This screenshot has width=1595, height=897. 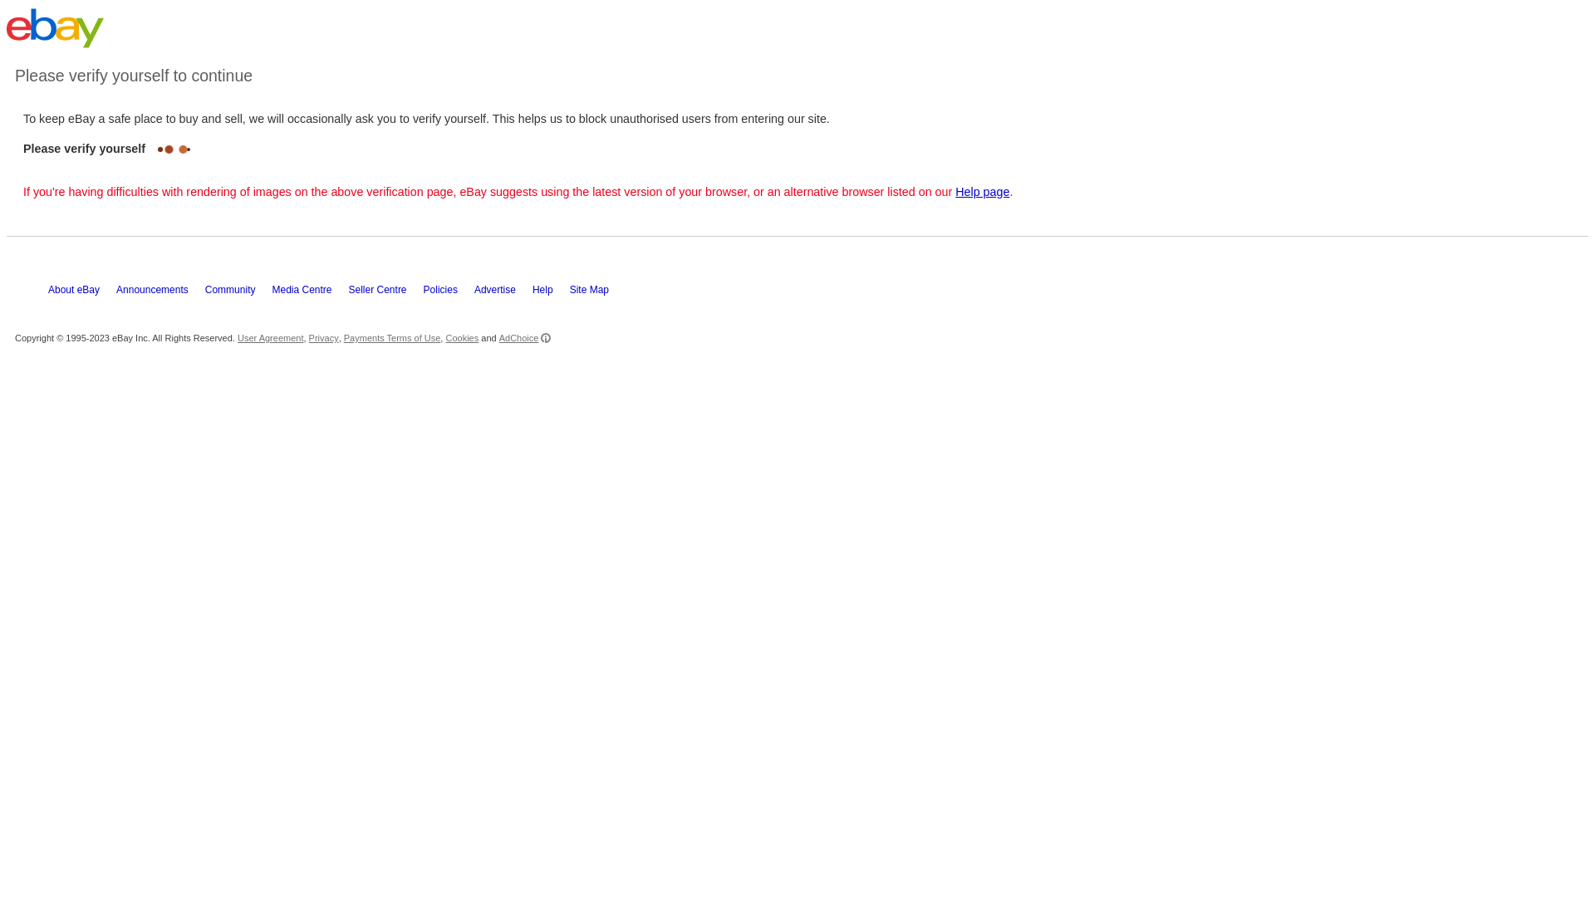 What do you see at coordinates (392, 338) in the screenshot?
I see `Payments Terms of Use` at bounding box center [392, 338].